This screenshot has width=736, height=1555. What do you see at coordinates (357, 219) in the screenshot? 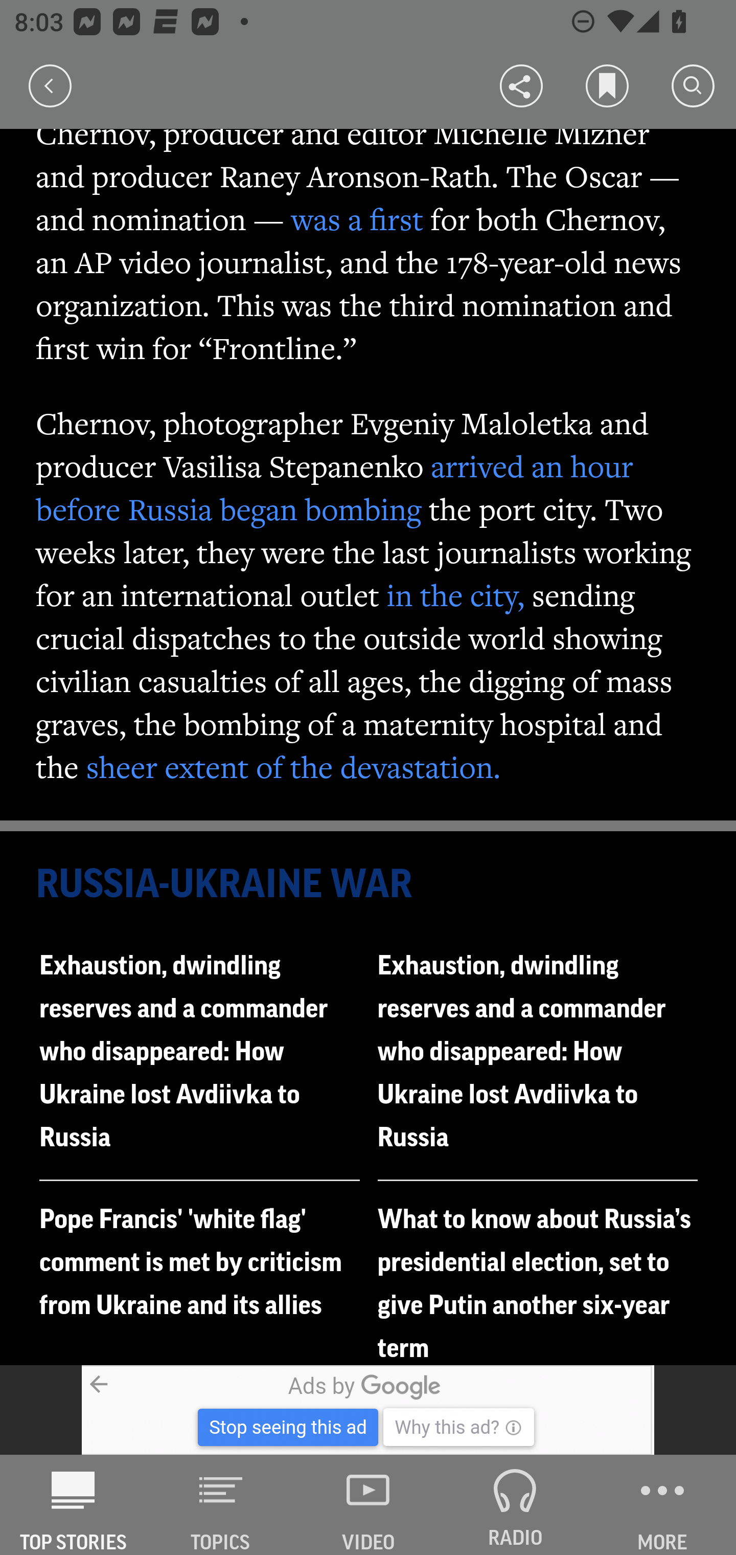
I see `was a first` at bounding box center [357, 219].